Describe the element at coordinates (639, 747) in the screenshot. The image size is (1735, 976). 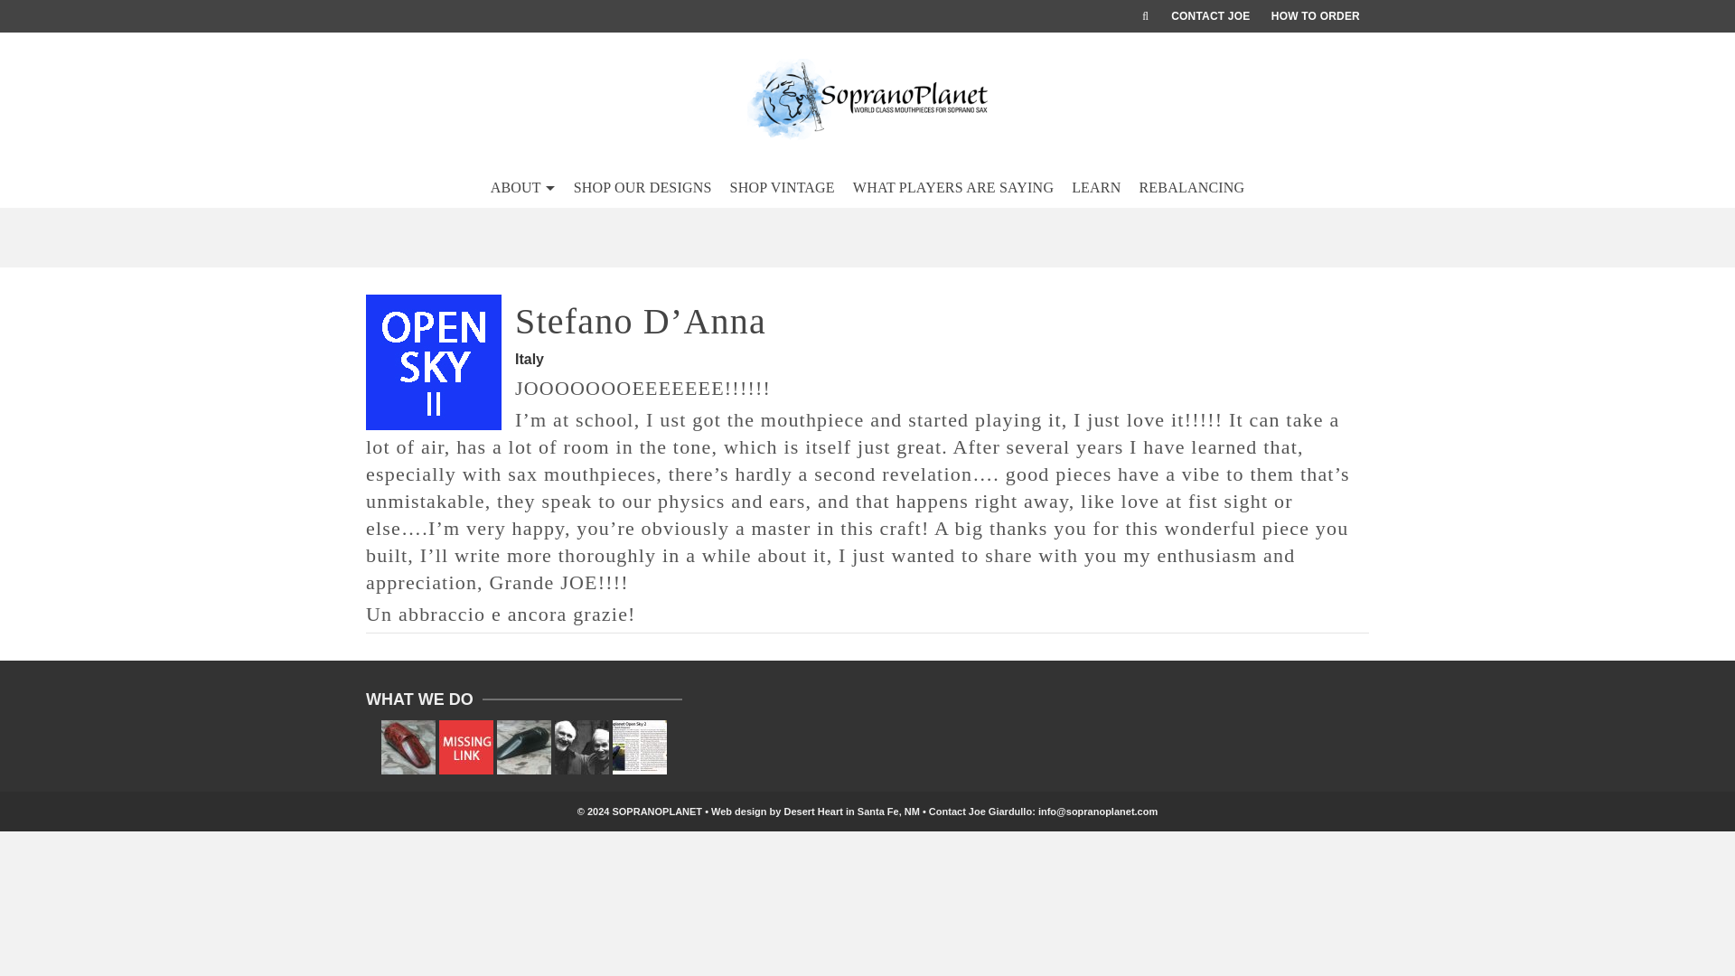
I see `DOWNBEAT reviews OPEN SKY 2` at that location.